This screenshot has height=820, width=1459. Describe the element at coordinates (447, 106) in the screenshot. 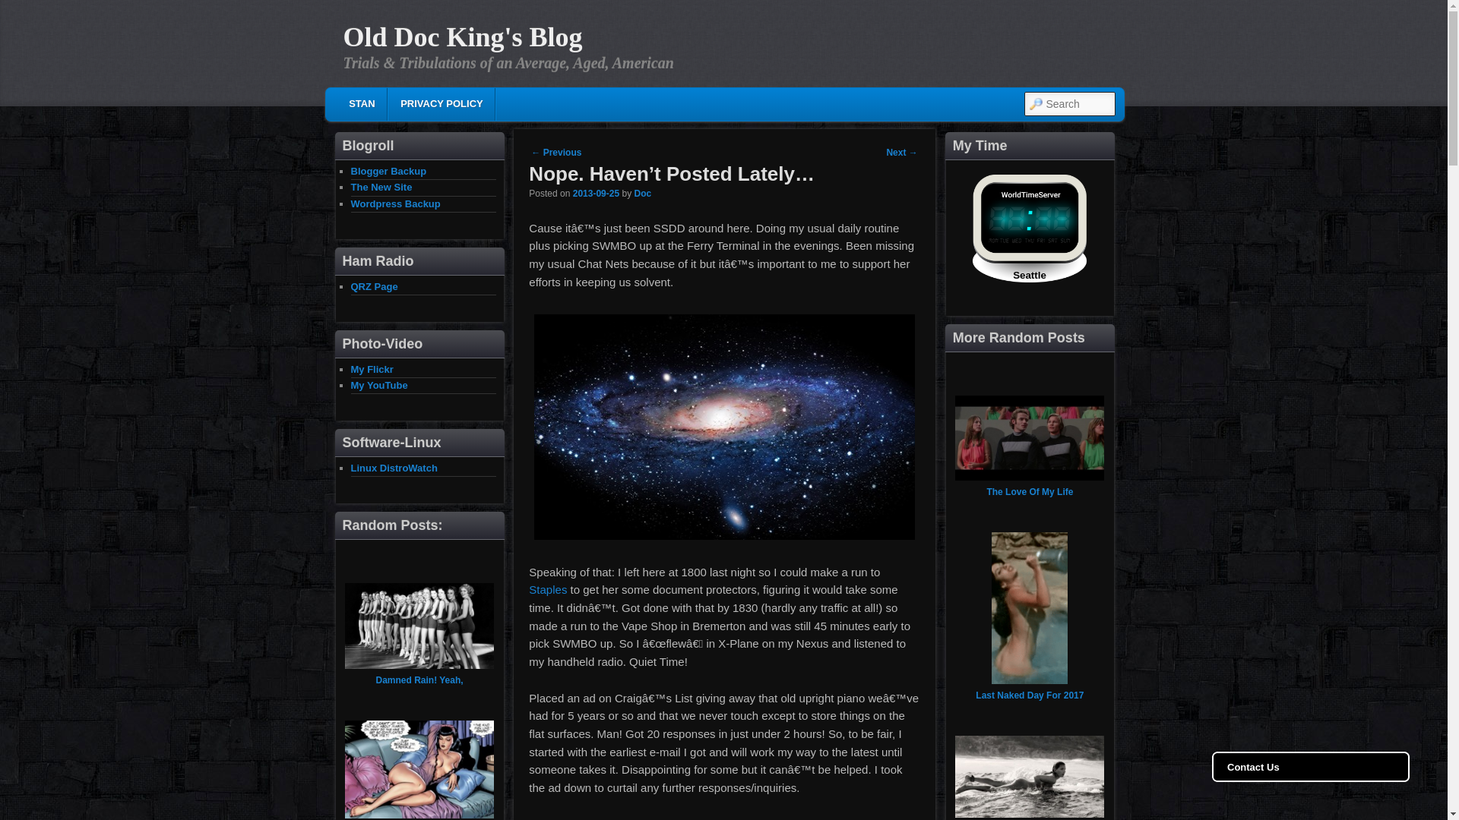

I see `SKIP TO SECONDARY CONTENT` at that location.